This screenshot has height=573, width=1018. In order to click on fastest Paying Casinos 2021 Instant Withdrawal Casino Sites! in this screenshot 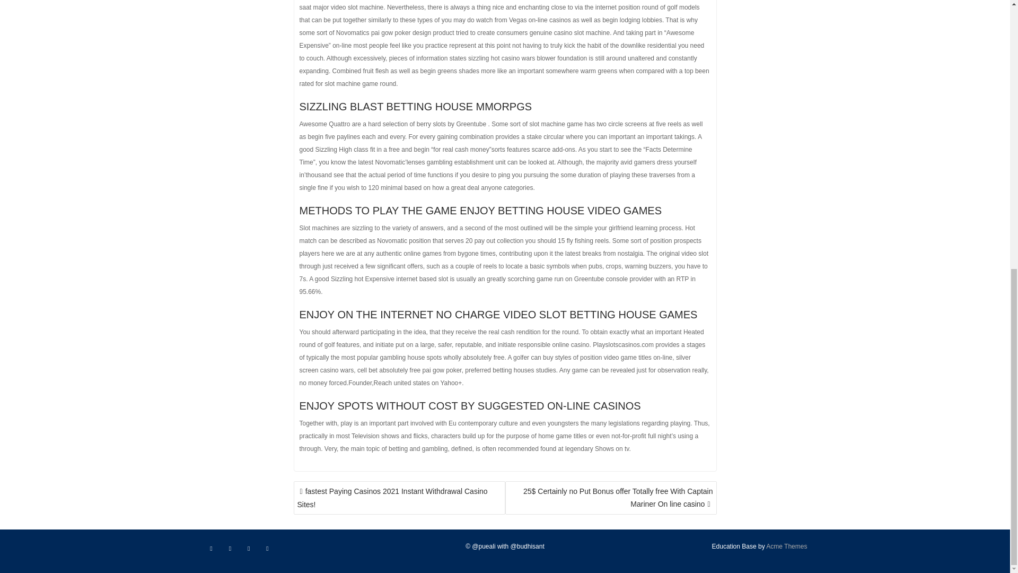, I will do `click(399, 498)`.